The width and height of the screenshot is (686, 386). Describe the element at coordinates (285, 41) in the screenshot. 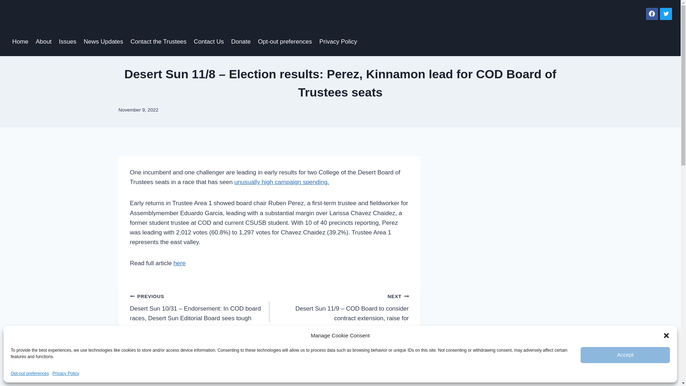

I see `Opt-out preferences` at that location.